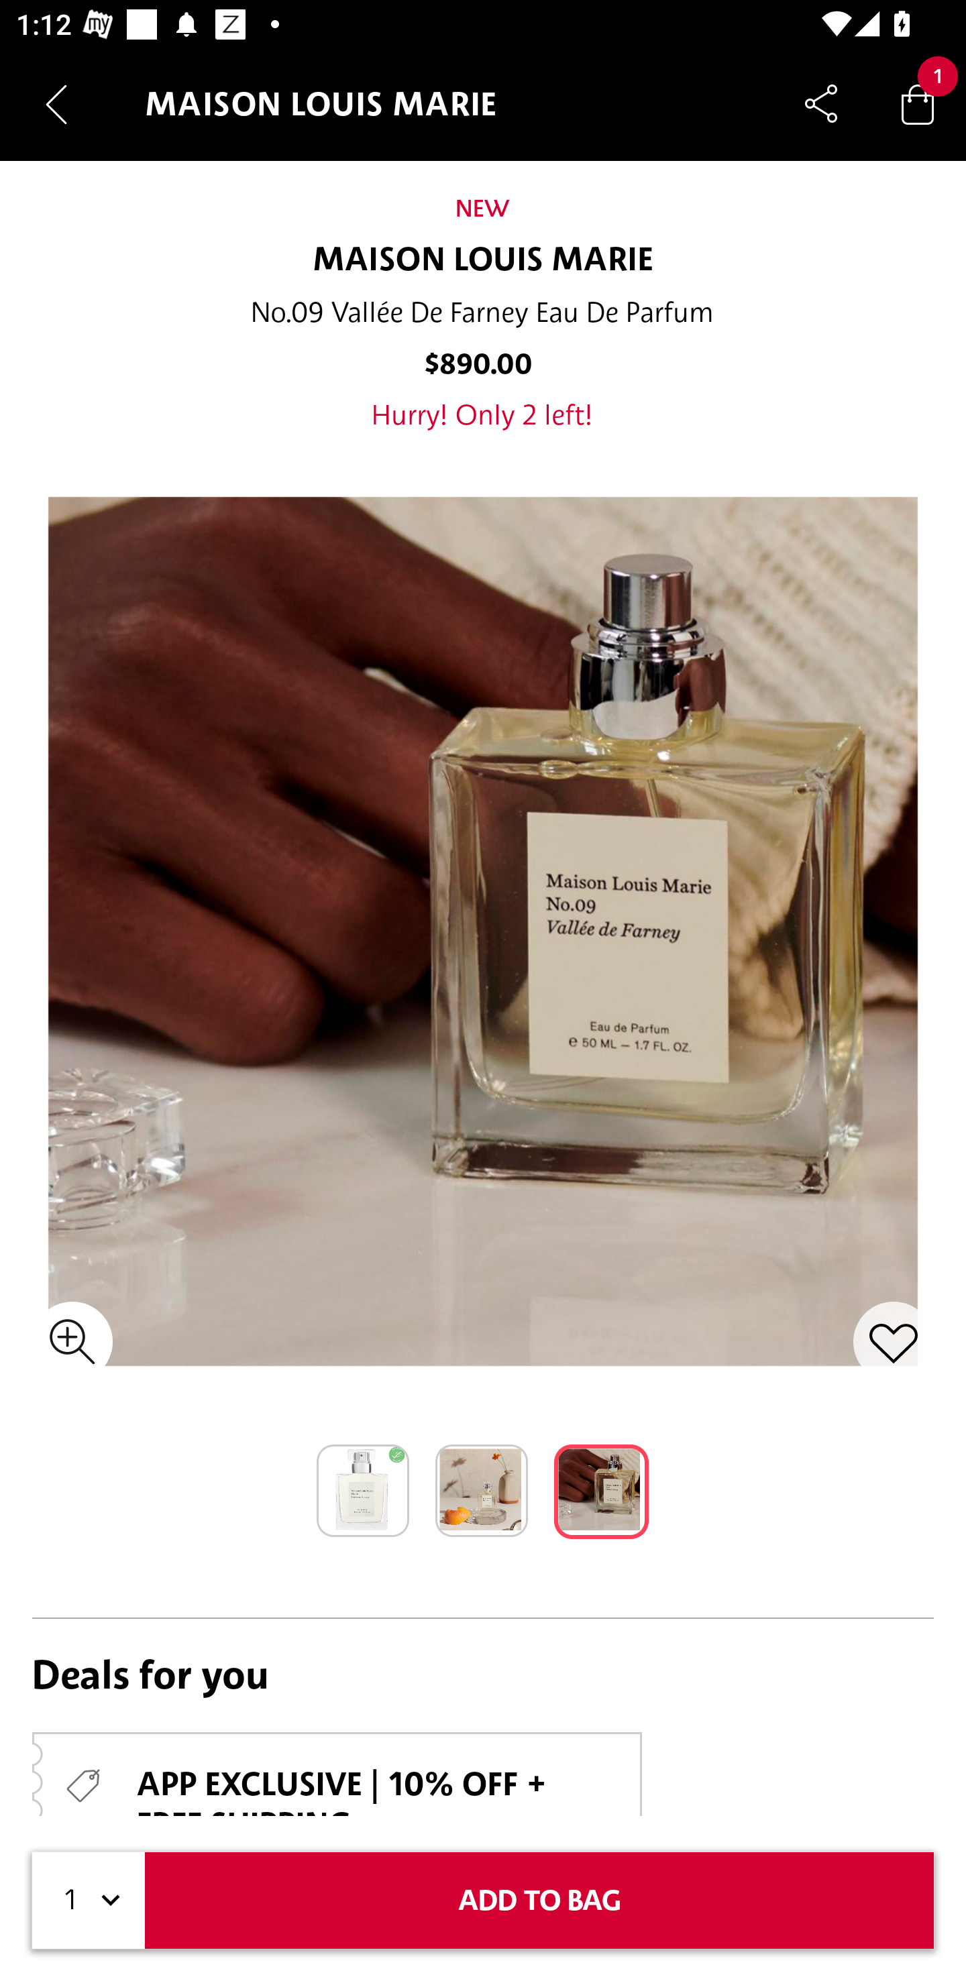 This screenshot has width=966, height=1985. I want to click on Navigate up, so click(56, 104).